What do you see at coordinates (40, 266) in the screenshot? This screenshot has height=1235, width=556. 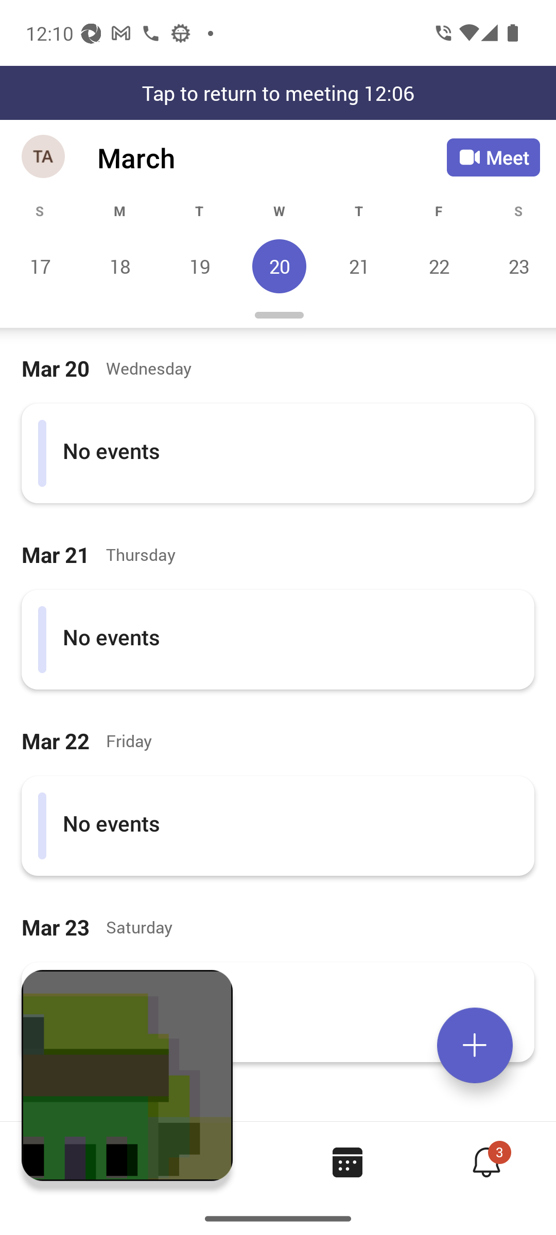 I see `Sunday, March 17 17` at bounding box center [40, 266].